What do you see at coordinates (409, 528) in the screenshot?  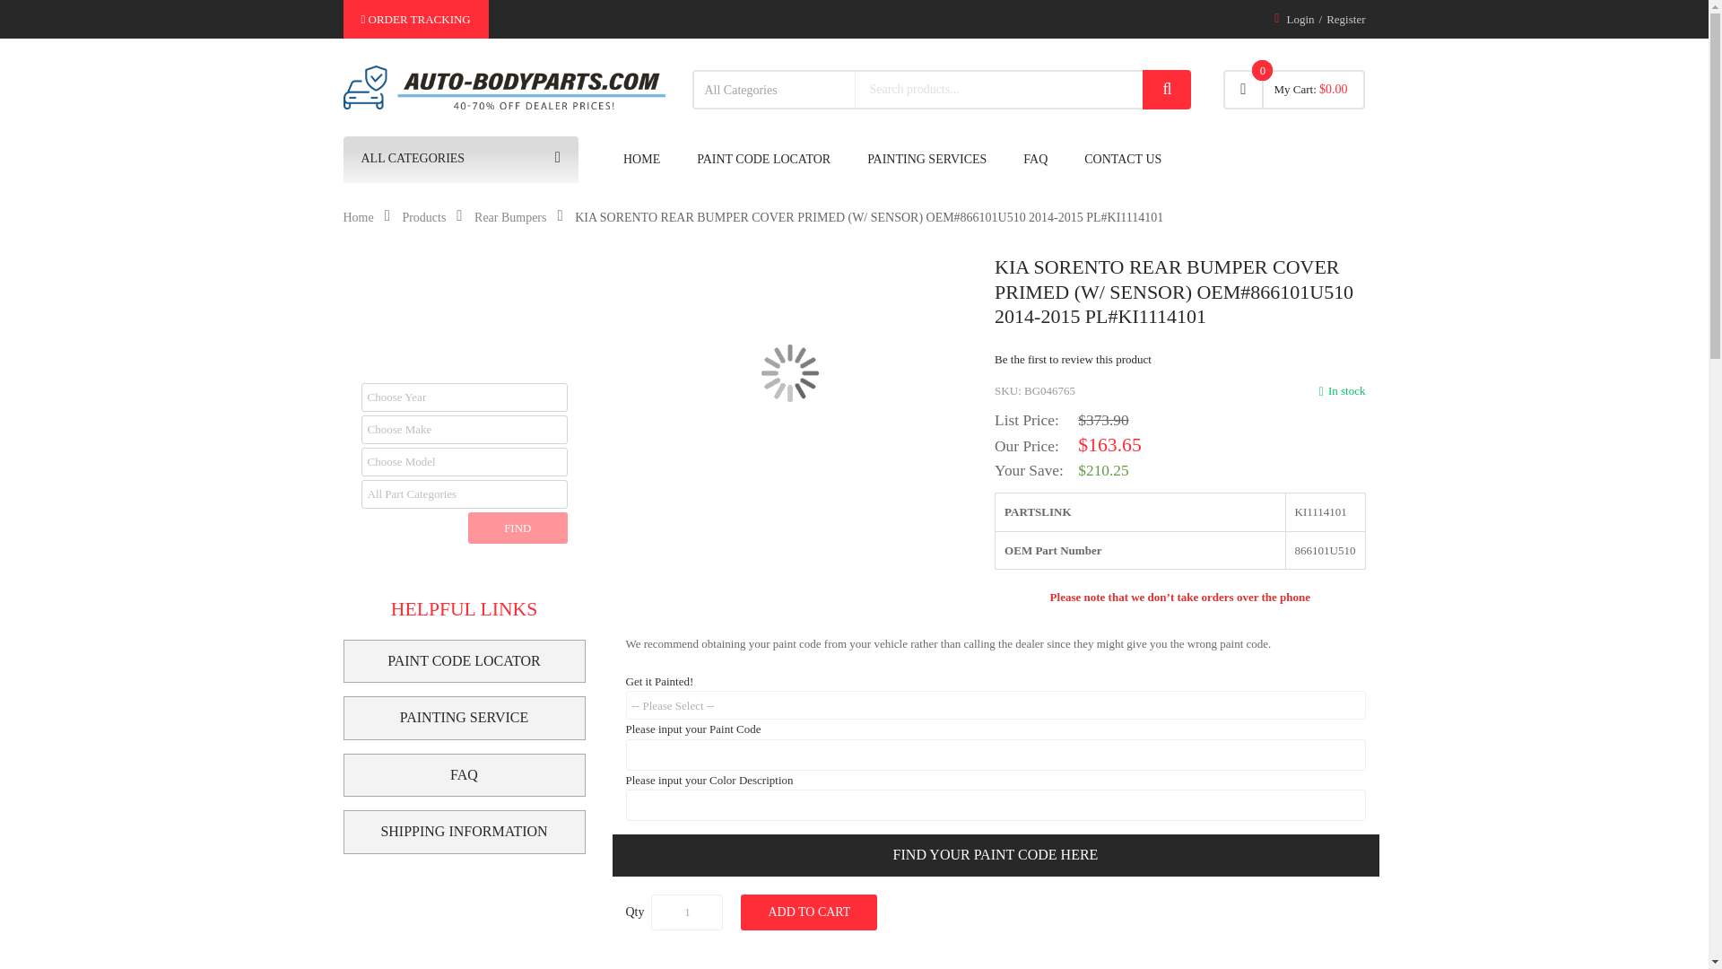 I see `Reset` at bounding box center [409, 528].